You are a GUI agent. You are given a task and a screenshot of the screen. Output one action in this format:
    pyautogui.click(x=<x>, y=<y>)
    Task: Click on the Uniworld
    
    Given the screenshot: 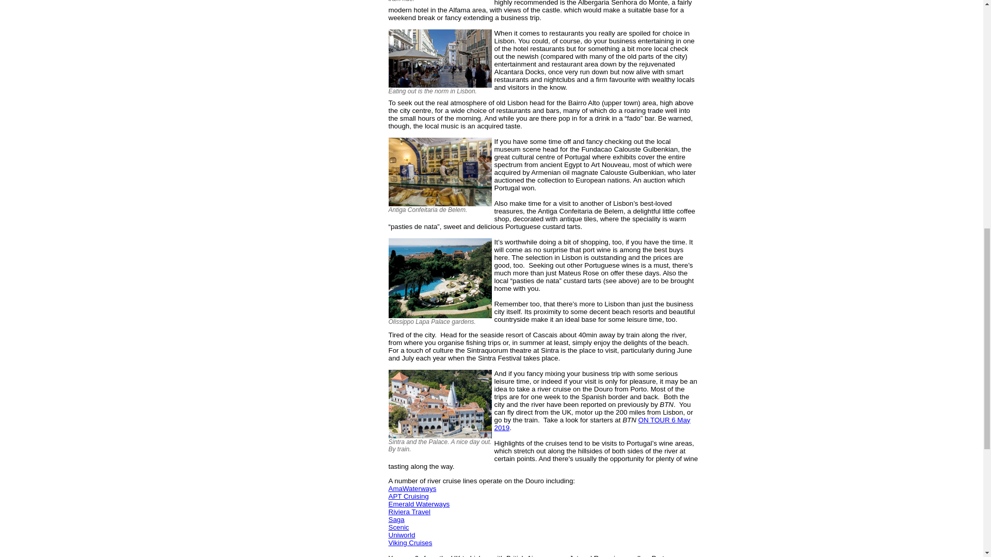 What is the action you would take?
    pyautogui.click(x=402, y=535)
    